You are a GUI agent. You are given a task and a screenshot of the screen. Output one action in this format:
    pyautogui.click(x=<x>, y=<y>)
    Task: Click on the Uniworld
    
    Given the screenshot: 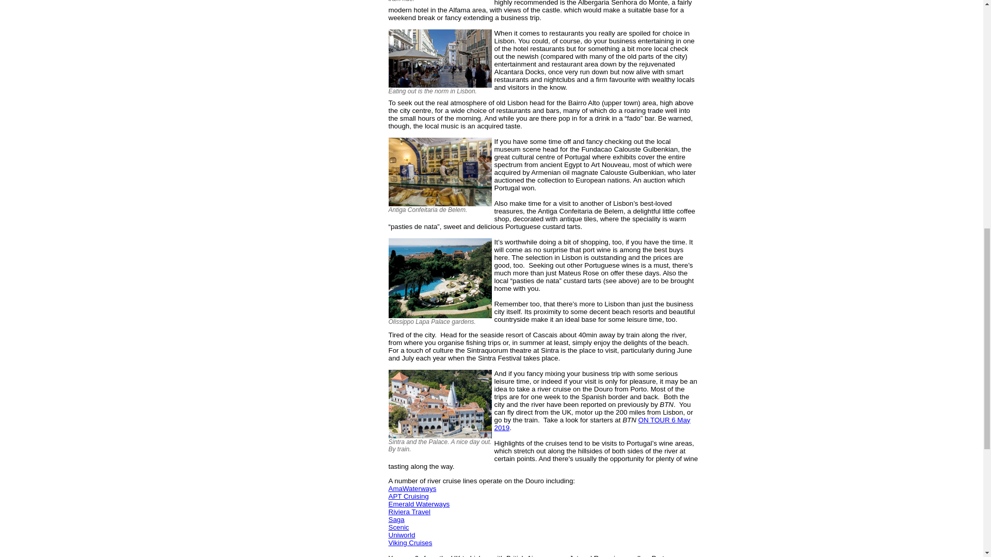 What is the action you would take?
    pyautogui.click(x=402, y=535)
    